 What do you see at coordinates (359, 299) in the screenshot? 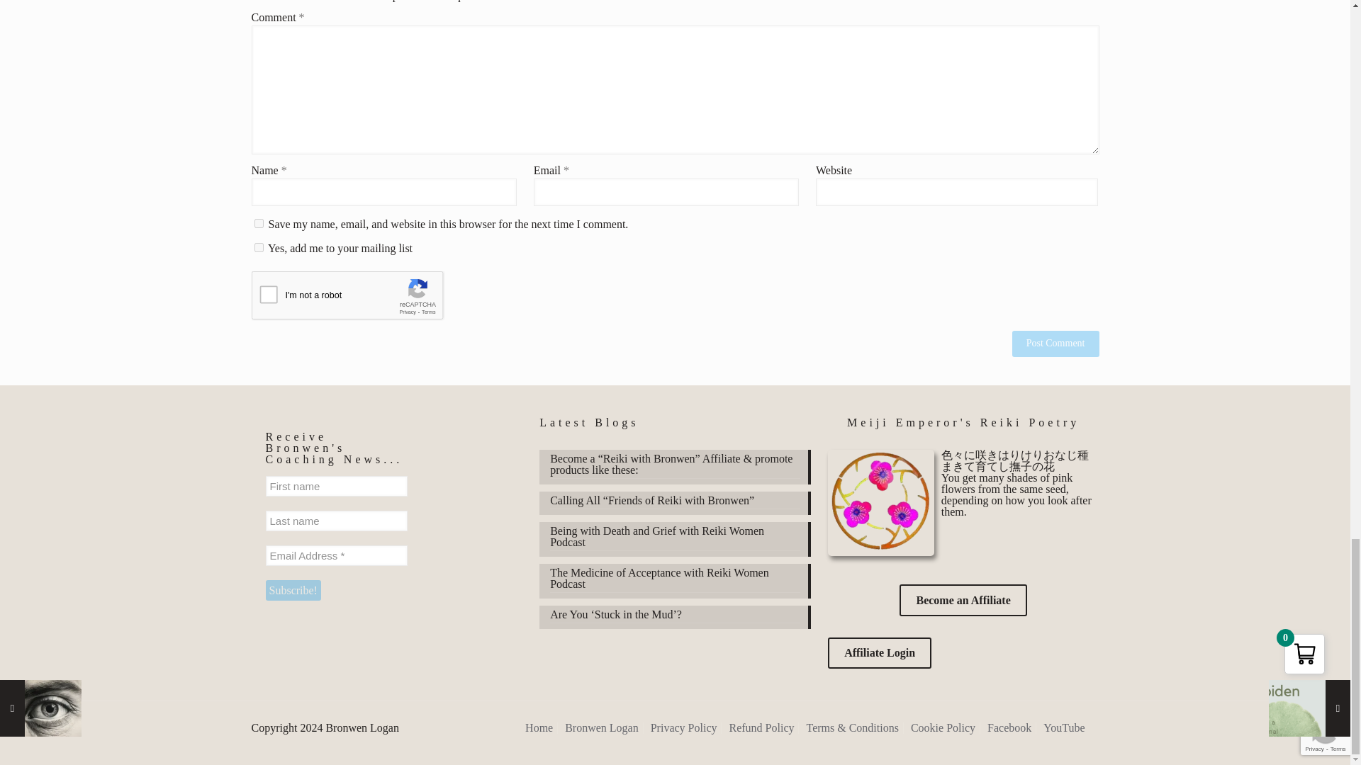
I see `reCAPTCHA` at bounding box center [359, 299].